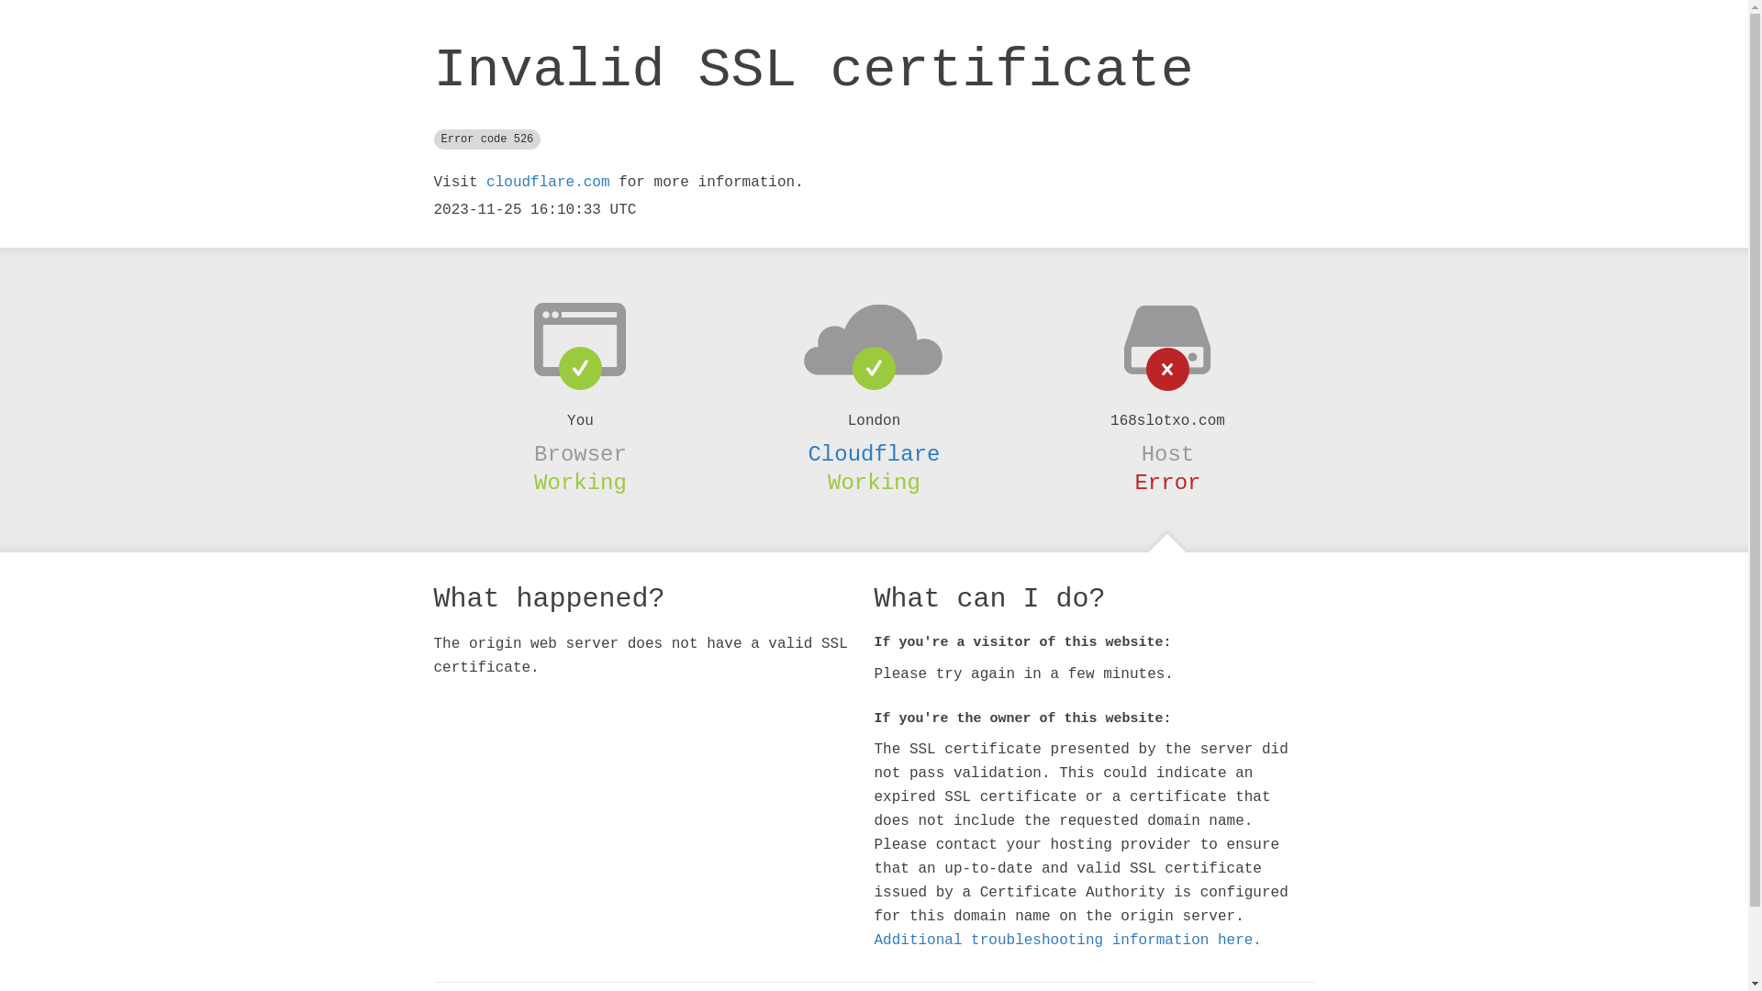 The width and height of the screenshot is (1762, 991). Describe the element at coordinates (548, 183) in the screenshot. I see `cloudflare.com` at that location.